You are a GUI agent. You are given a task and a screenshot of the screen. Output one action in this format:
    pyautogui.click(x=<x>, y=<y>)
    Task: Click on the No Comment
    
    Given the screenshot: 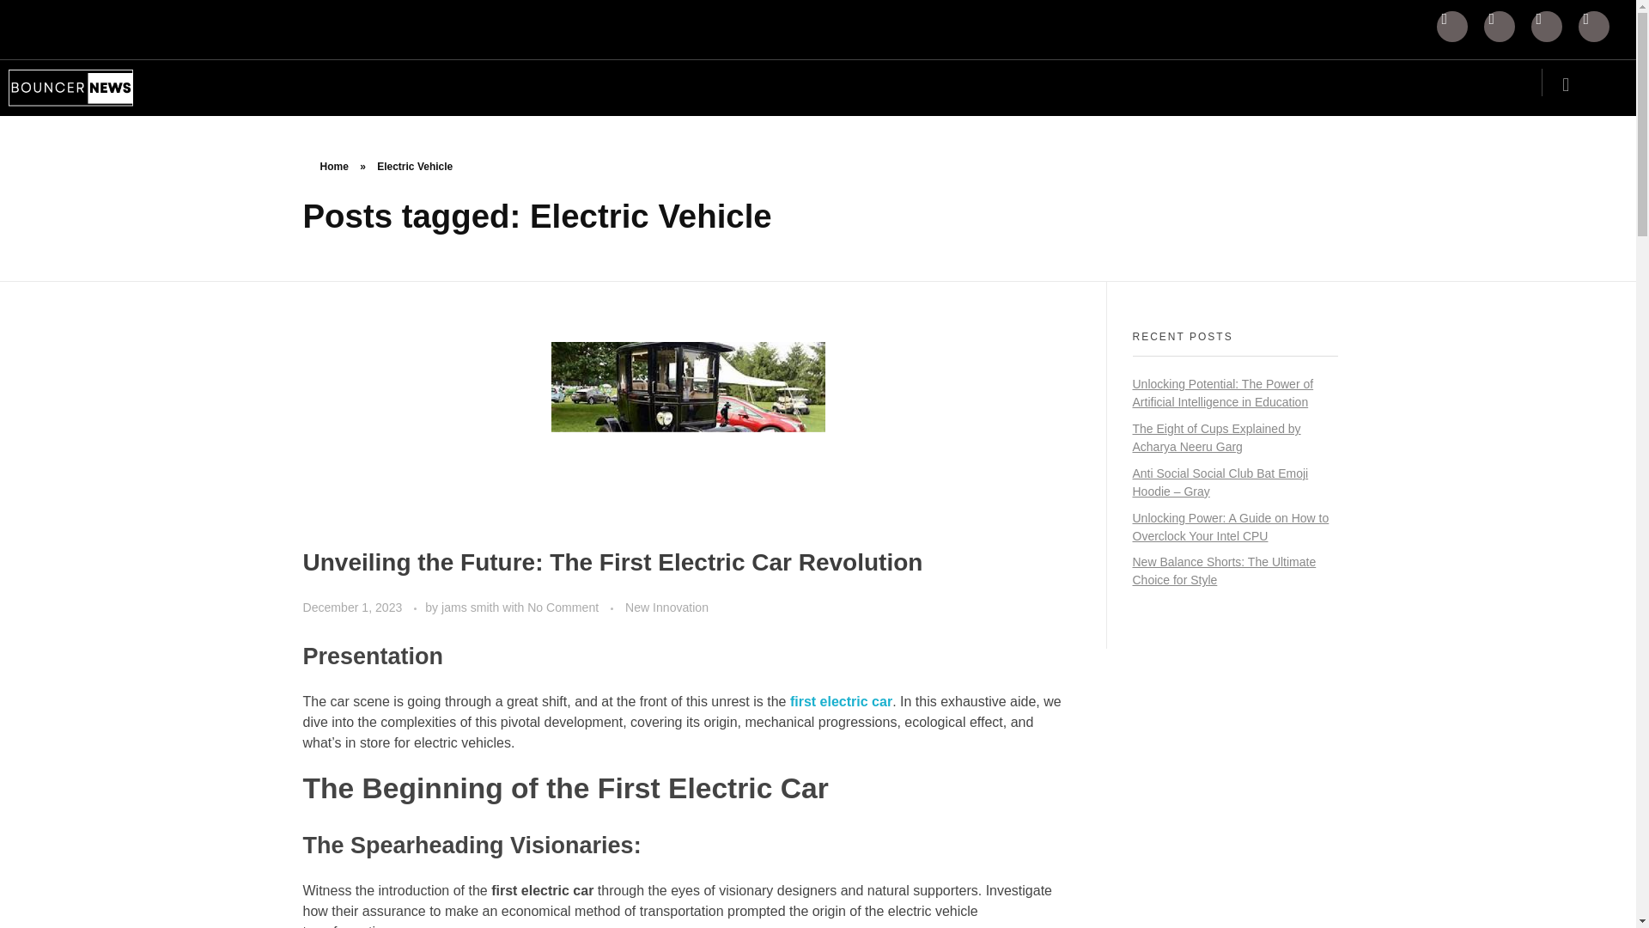 What is the action you would take?
    pyautogui.click(x=563, y=607)
    